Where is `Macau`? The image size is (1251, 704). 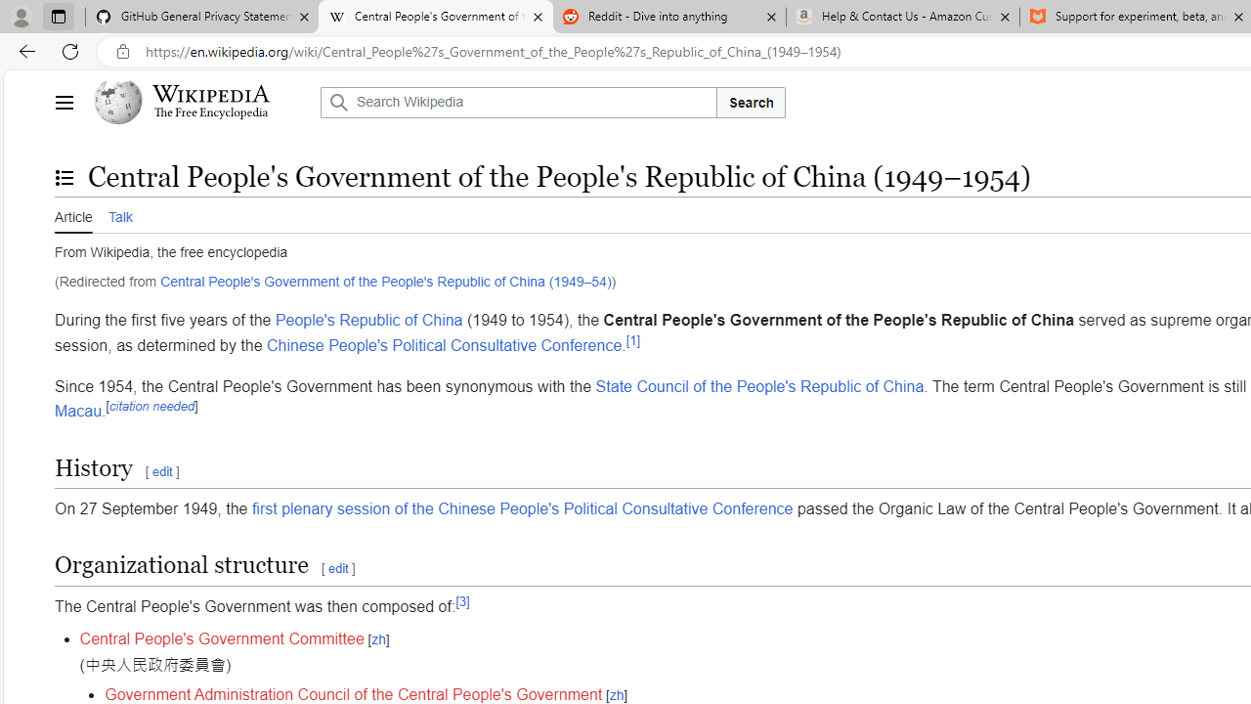 Macau is located at coordinates (78, 411).